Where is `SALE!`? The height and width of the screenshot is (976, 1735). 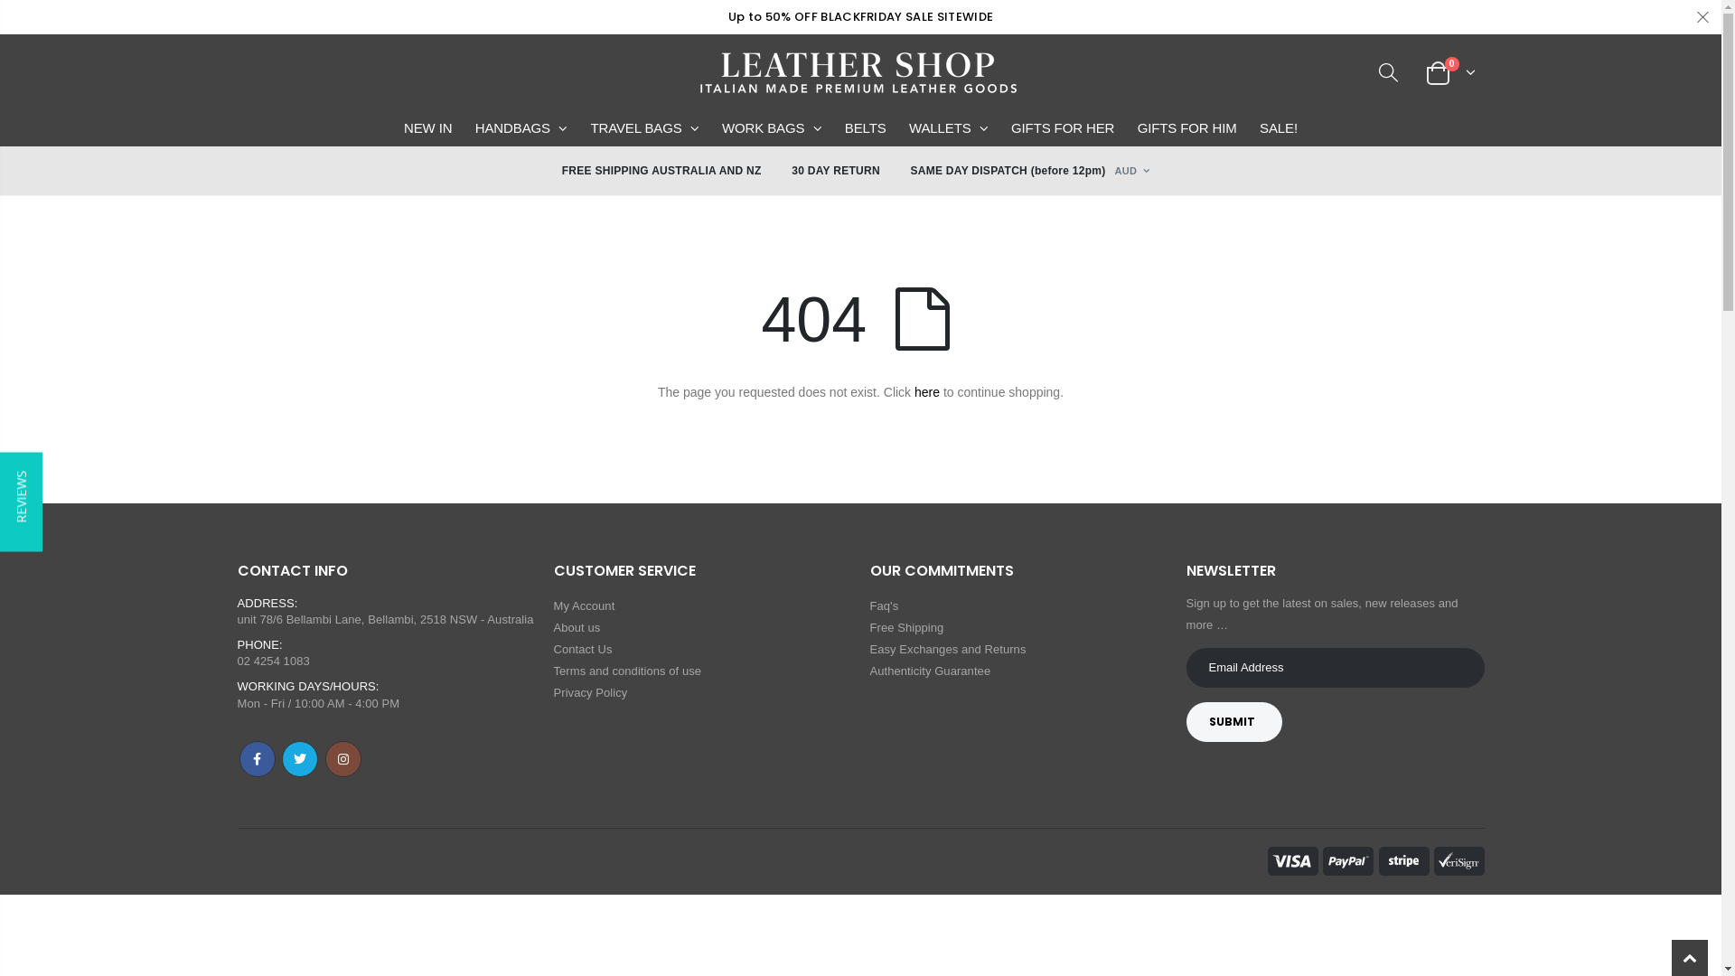 SALE! is located at coordinates (1289, 123).